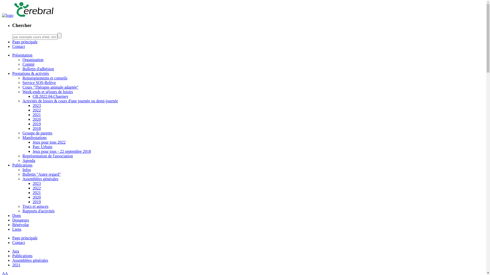 The height and width of the screenshot is (275, 490). I want to click on Donateurs, so click(21, 220).